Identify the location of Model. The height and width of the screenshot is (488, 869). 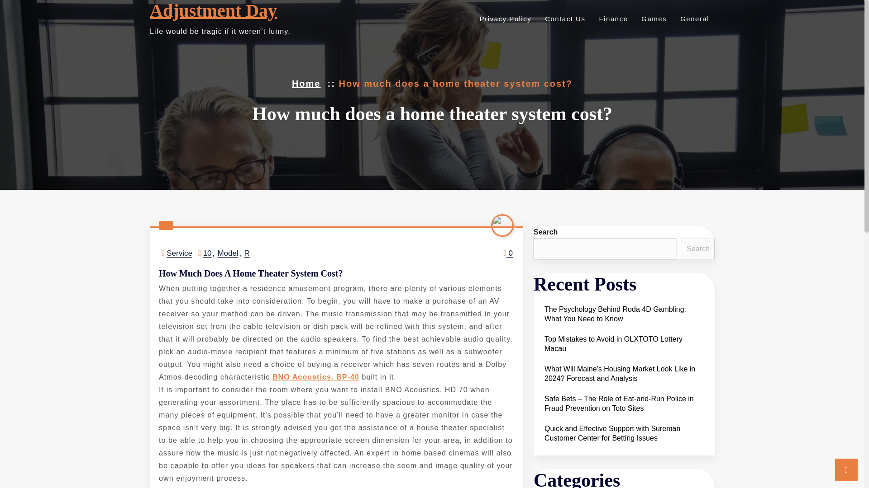
(228, 253).